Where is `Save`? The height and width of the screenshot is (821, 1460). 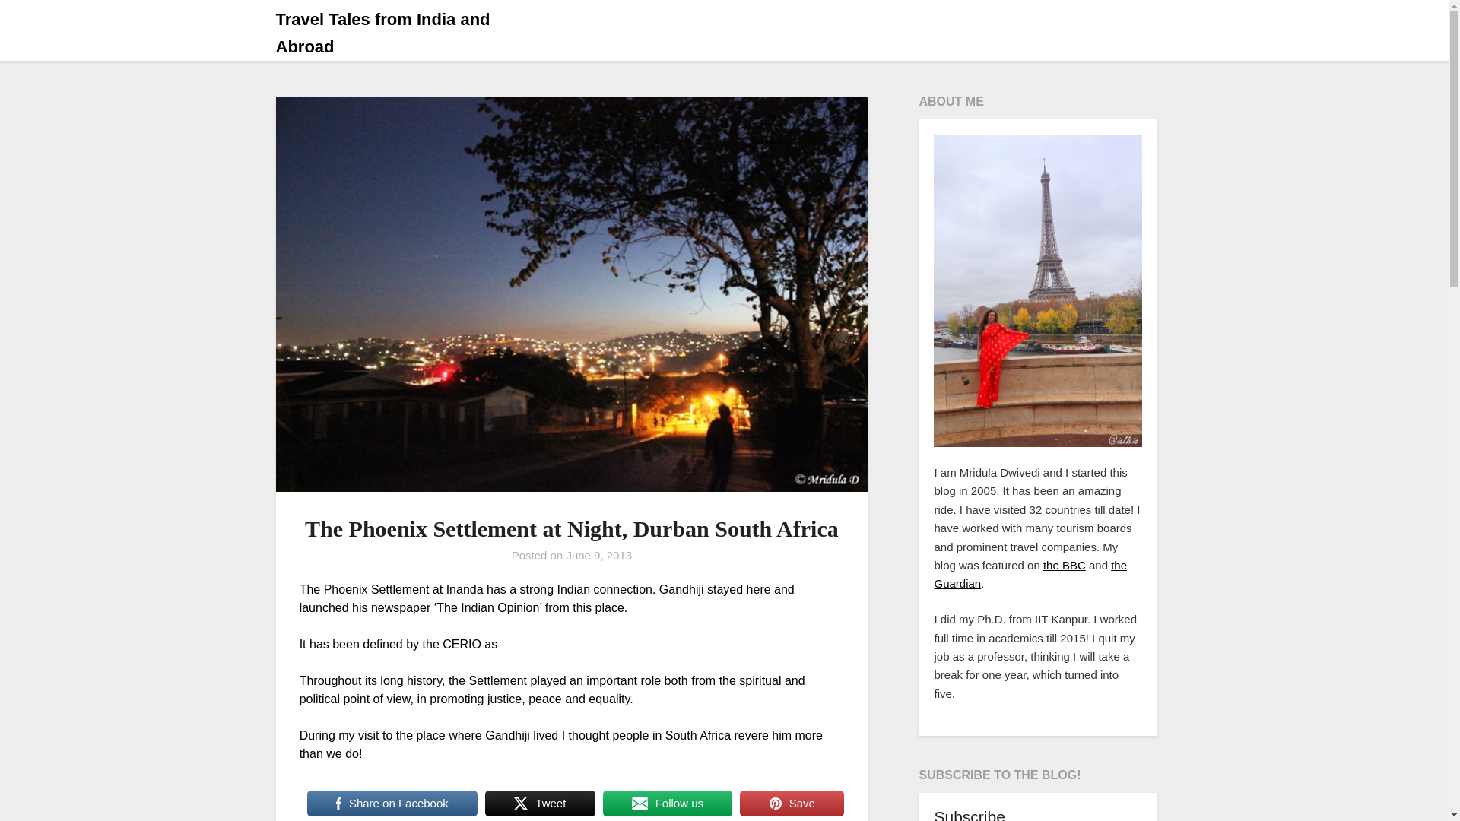 Save is located at coordinates (792, 803).